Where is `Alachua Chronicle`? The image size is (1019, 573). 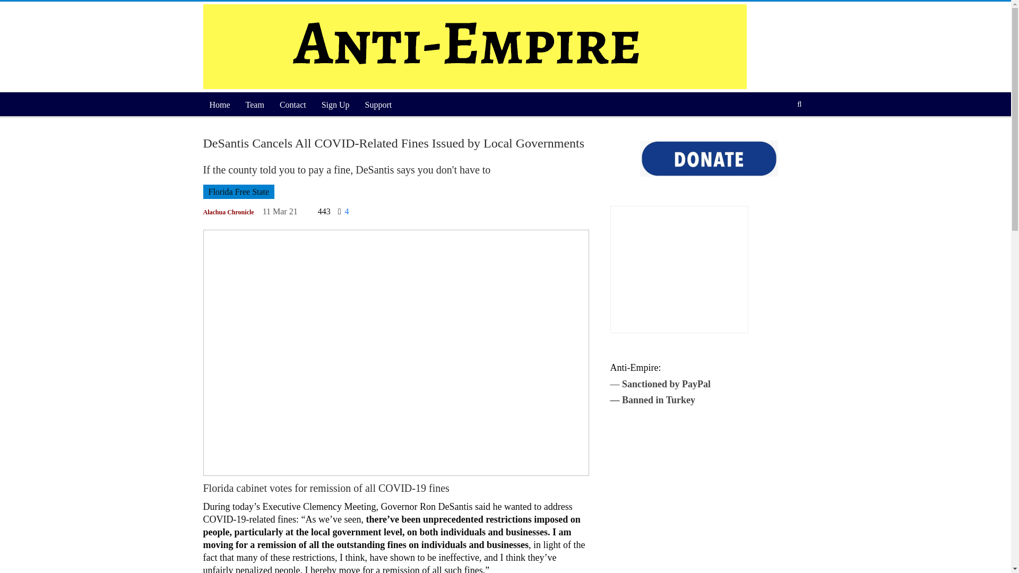
Alachua Chronicle is located at coordinates (228, 212).